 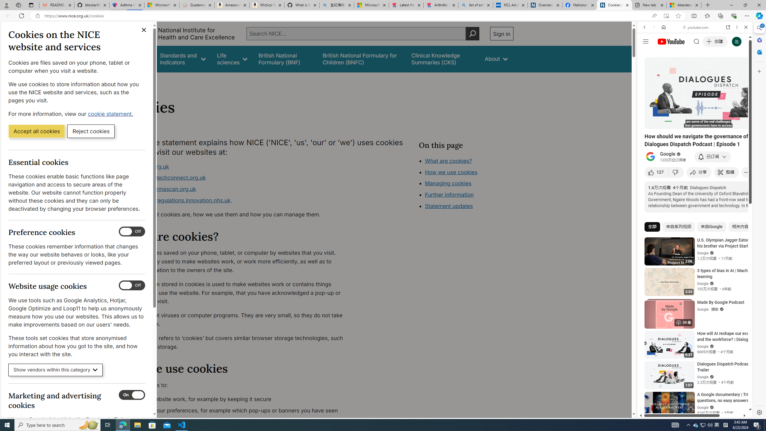 What do you see at coordinates (692, 397) in the screenshot?
I see `you` at bounding box center [692, 397].